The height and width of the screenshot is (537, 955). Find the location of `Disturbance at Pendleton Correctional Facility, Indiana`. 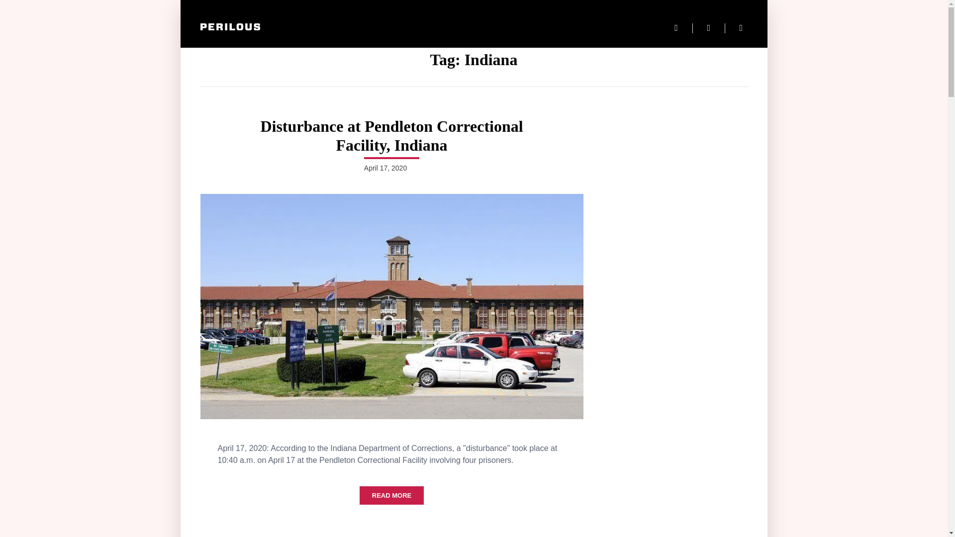

Disturbance at Pendleton Correctional Facility, Indiana is located at coordinates (391, 135).